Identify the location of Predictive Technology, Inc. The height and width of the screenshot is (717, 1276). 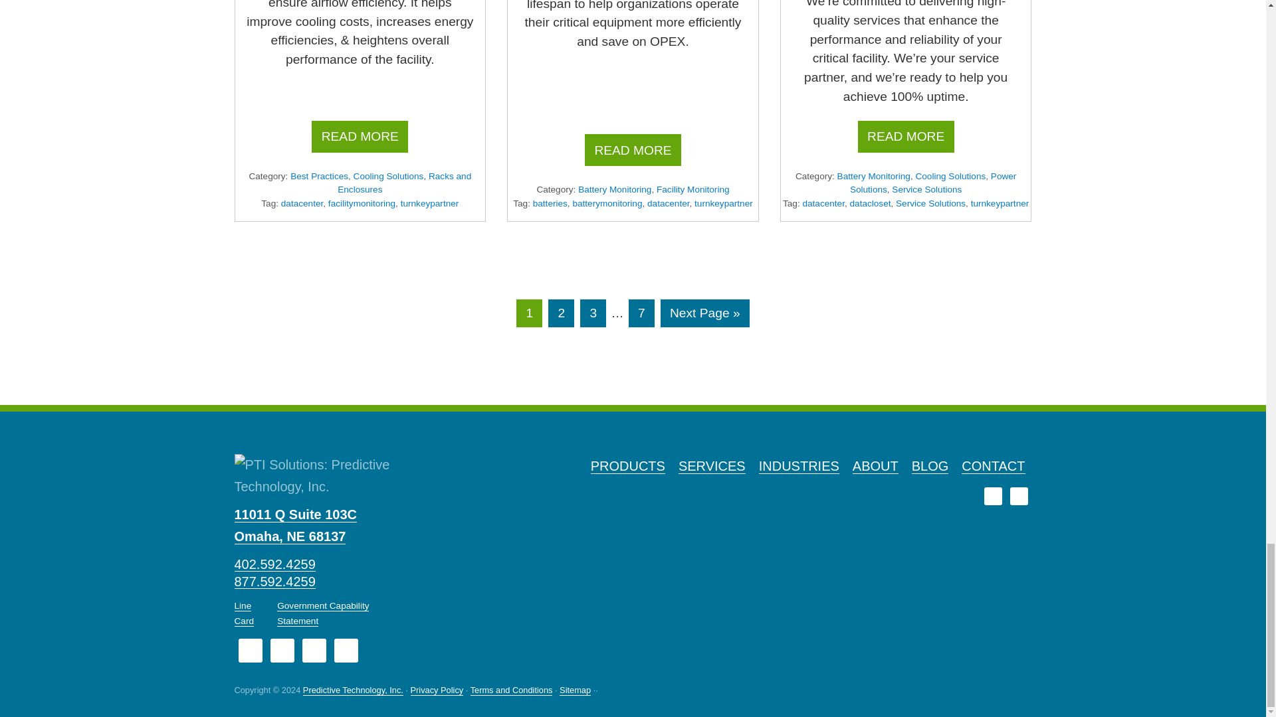
(353, 690).